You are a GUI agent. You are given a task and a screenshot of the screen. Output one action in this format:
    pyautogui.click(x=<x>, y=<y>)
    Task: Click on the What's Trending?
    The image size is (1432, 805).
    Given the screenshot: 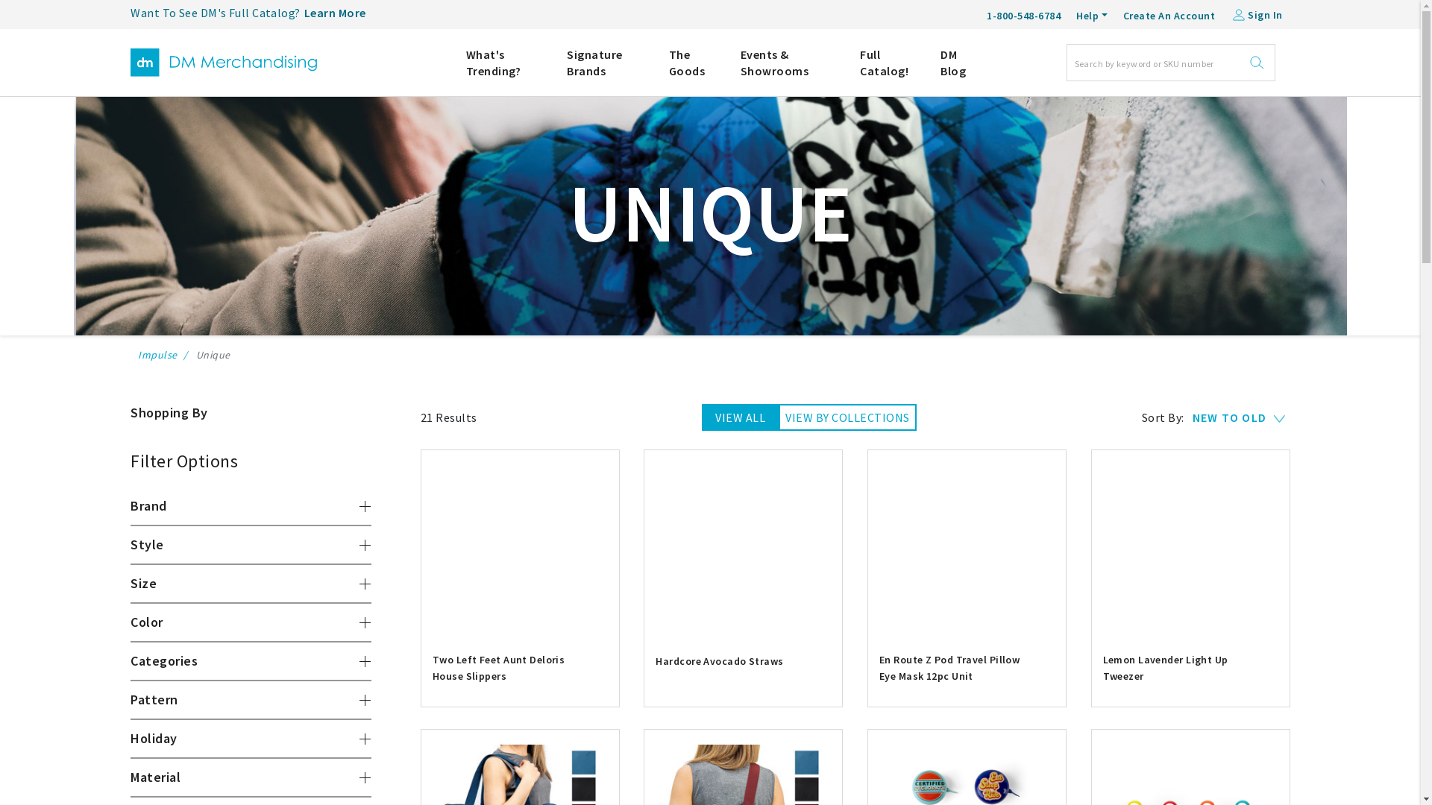 What is the action you would take?
    pyautogui.click(x=506, y=63)
    